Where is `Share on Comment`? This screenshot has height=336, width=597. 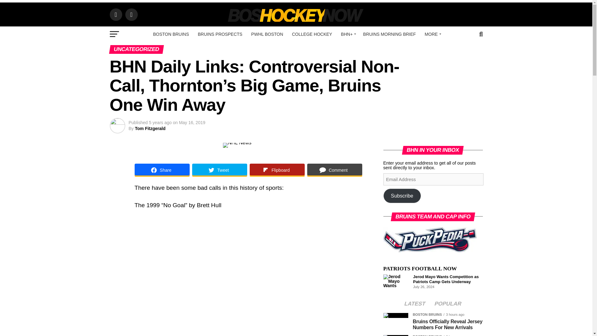
Share on Comment is located at coordinates (335, 170).